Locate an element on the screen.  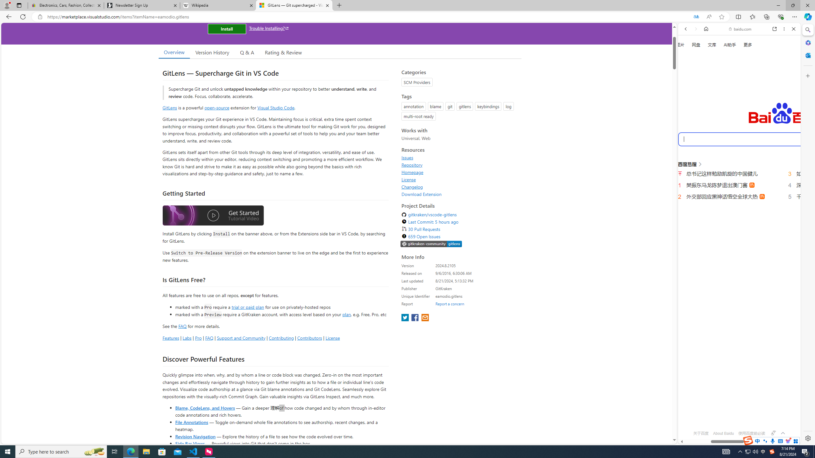
Download Extension is located at coordinates (422, 194).